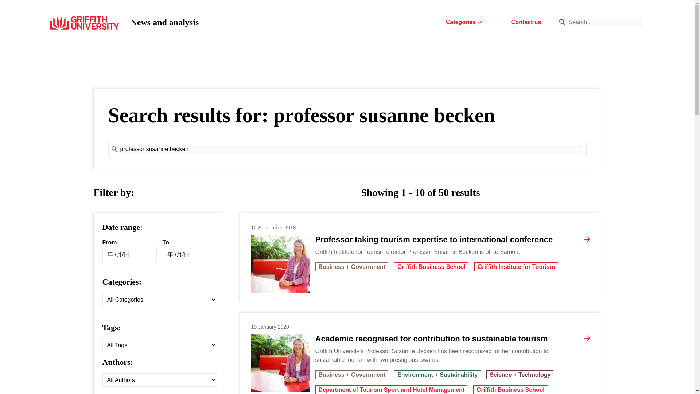 This screenshot has height=394, width=700. I want to click on Search for:, so click(351, 149).